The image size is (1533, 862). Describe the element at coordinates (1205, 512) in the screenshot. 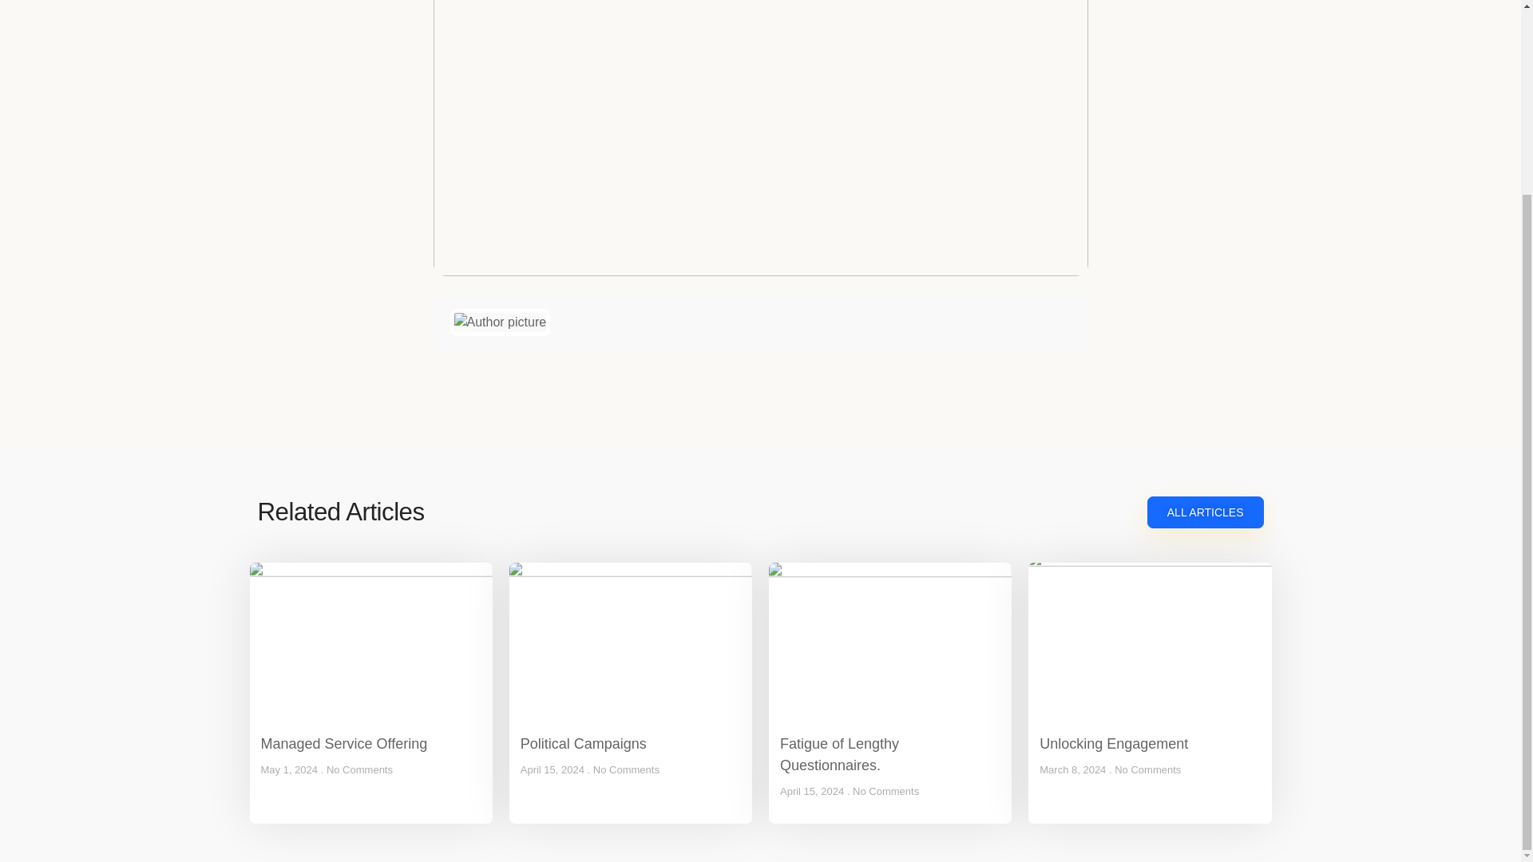

I see `ALL ARTICLES` at that location.